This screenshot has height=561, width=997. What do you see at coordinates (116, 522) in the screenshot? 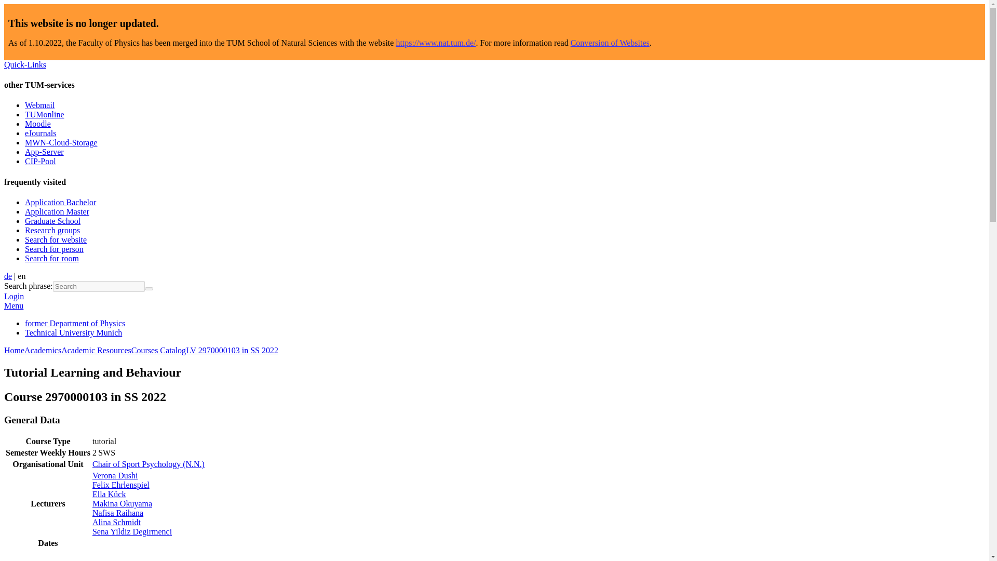
I see `Alina Schmidt` at bounding box center [116, 522].